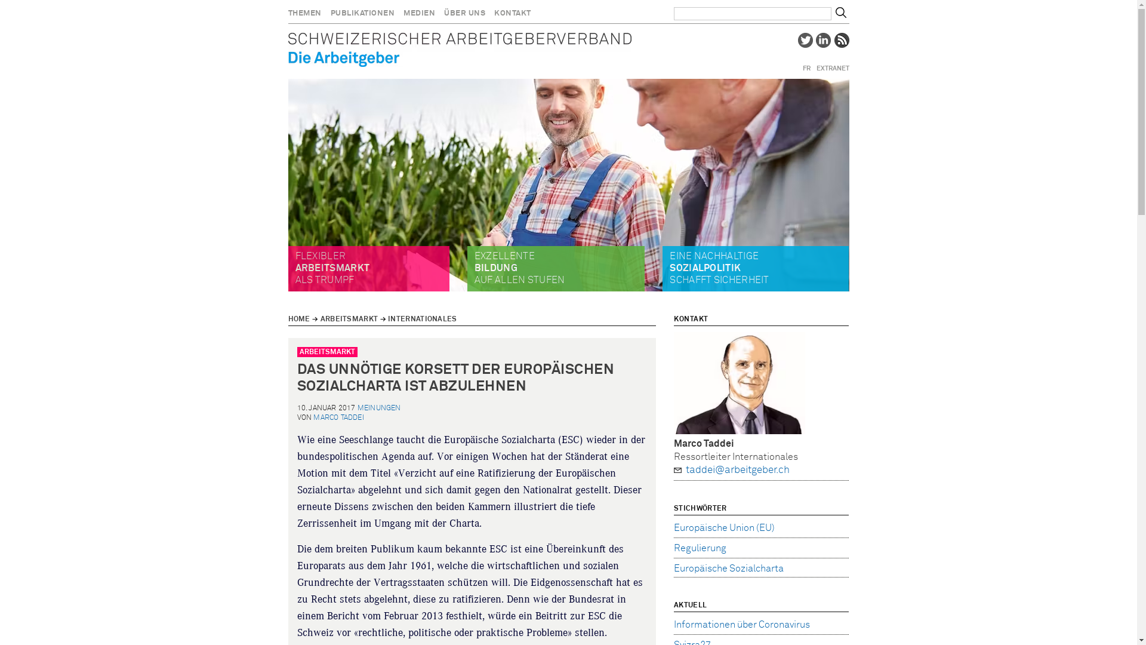 The width and height of the screenshot is (1146, 645). What do you see at coordinates (332, 268) in the screenshot?
I see `FLEXIBLER
ARBEITSMARKT
ALS TRUMPF` at bounding box center [332, 268].